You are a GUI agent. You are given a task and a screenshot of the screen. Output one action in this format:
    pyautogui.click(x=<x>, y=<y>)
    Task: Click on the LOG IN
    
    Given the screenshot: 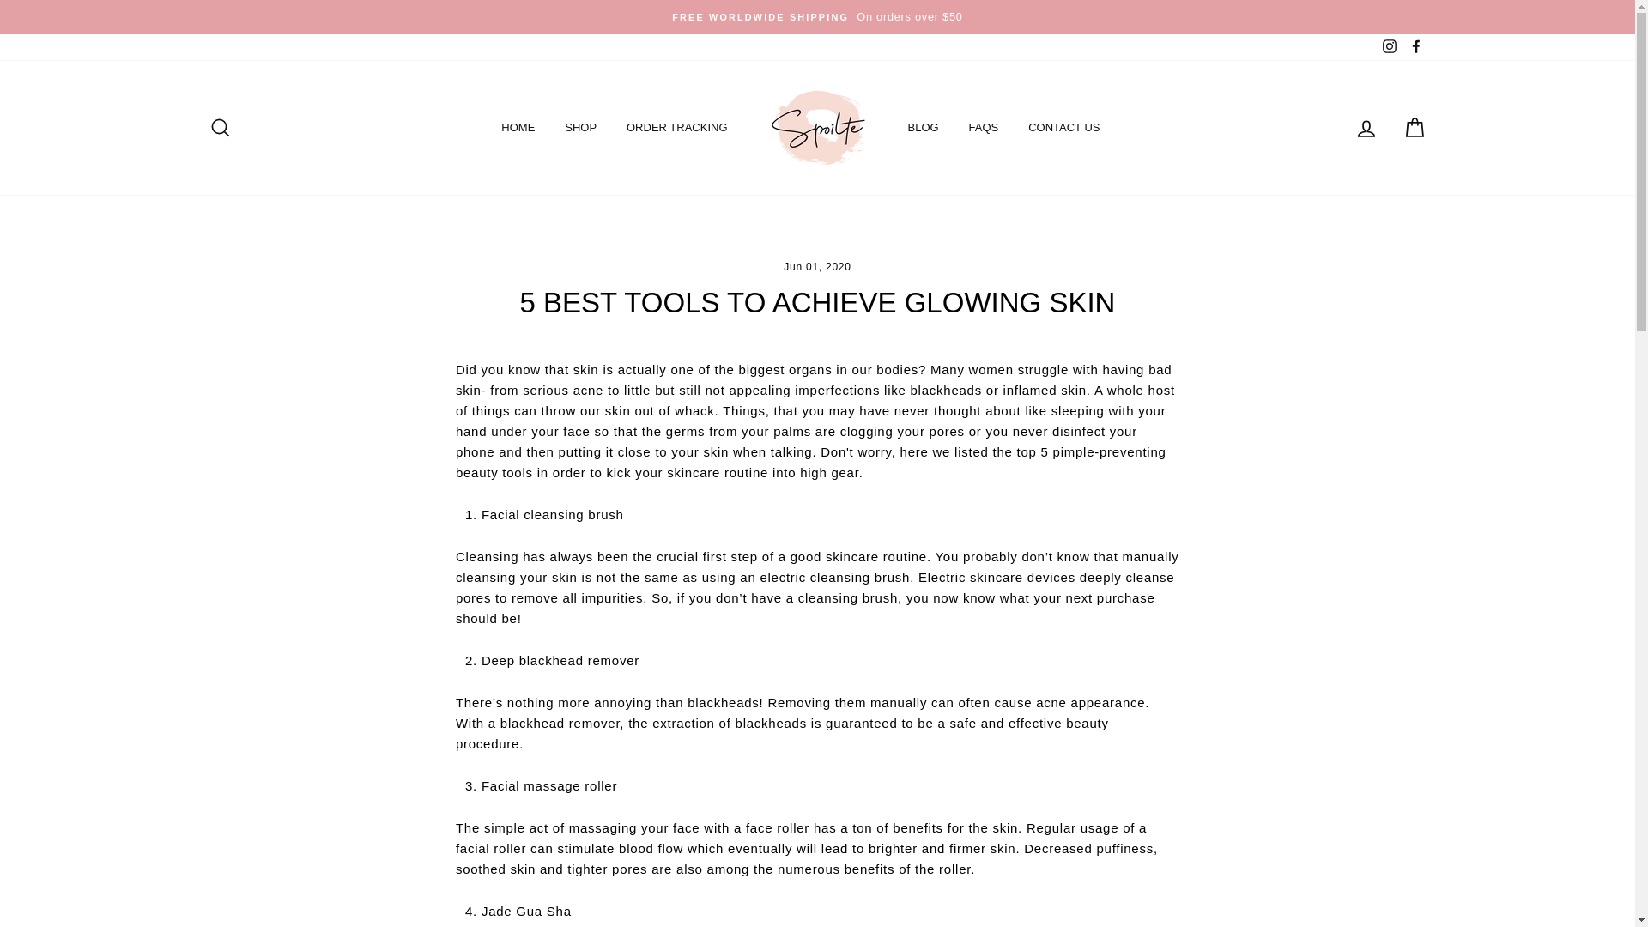 What is the action you would take?
    pyautogui.click(x=1366, y=127)
    